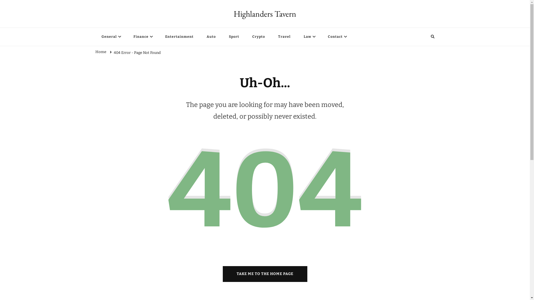  Describe the element at coordinates (143, 37) in the screenshot. I see `Finance` at that location.